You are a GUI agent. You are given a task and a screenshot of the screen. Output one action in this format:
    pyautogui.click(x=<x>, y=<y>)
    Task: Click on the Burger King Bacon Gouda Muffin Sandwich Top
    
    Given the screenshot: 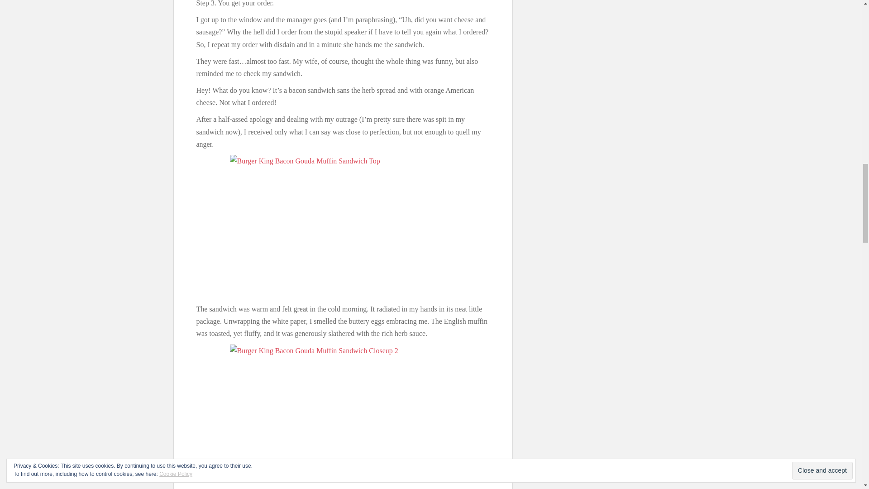 What is the action you would take?
    pyautogui.click(x=343, y=226)
    